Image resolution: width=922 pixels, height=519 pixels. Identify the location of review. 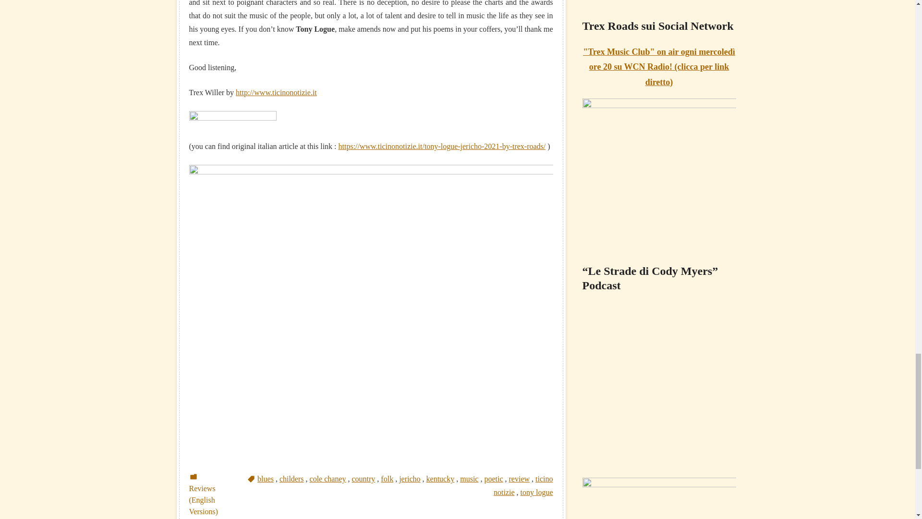
(520, 479).